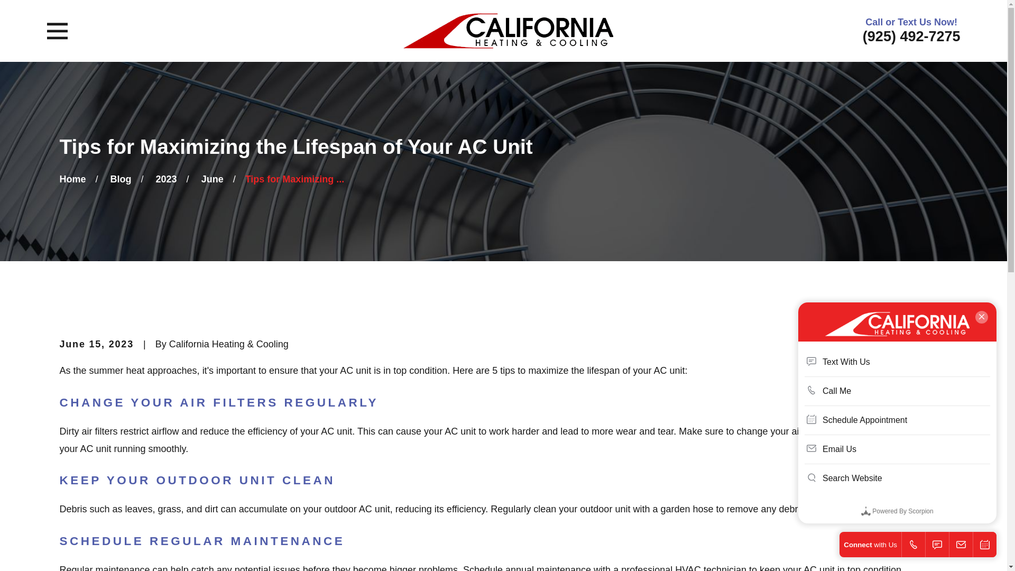 Image resolution: width=1015 pixels, height=571 pixels. I want to click on Main Menu, so click(57, 31).